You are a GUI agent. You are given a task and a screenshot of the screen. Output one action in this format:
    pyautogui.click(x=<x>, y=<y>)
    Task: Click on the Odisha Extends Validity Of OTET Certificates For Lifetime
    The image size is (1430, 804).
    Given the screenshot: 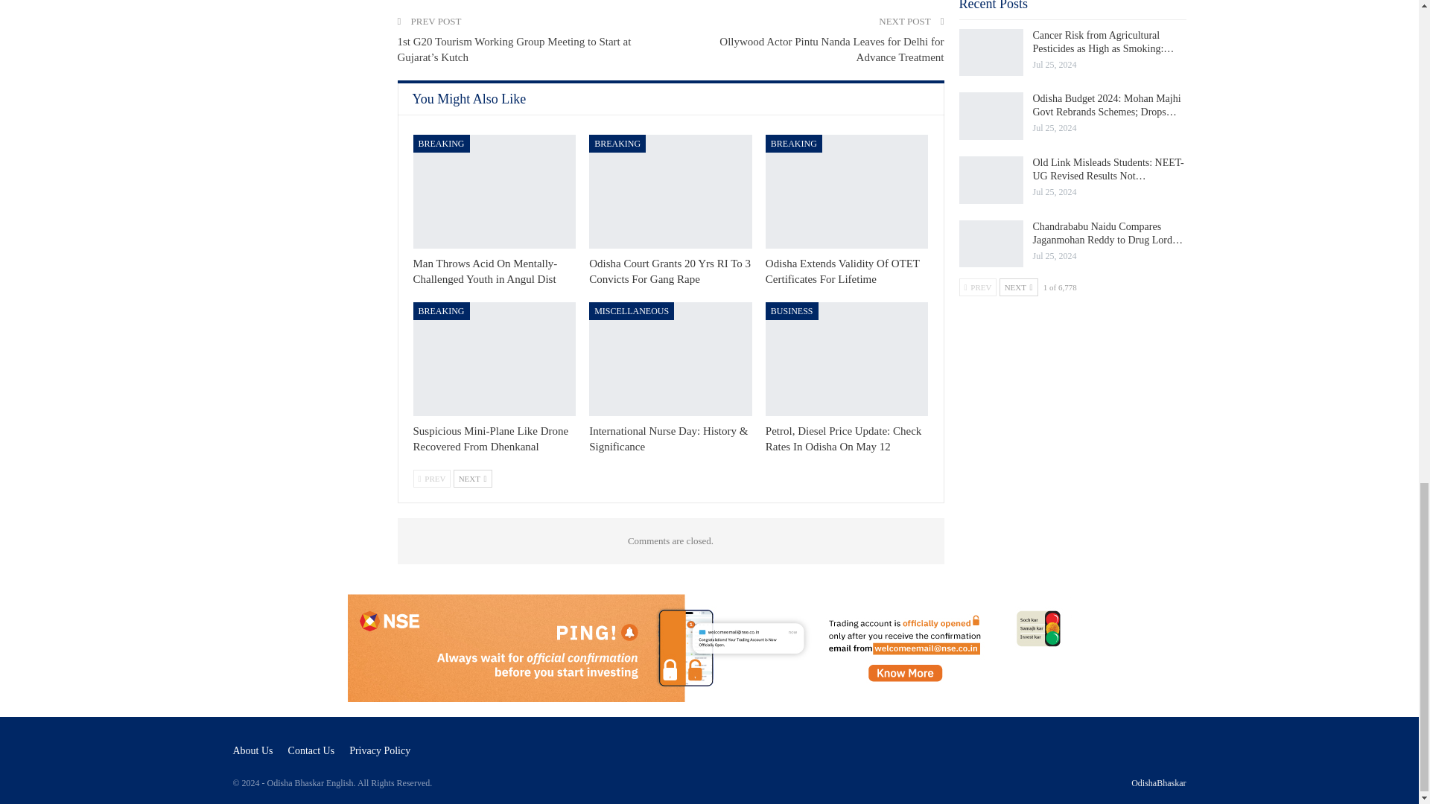 What is the action you would take?
    pyautogui.click(x=846, y=191)
    